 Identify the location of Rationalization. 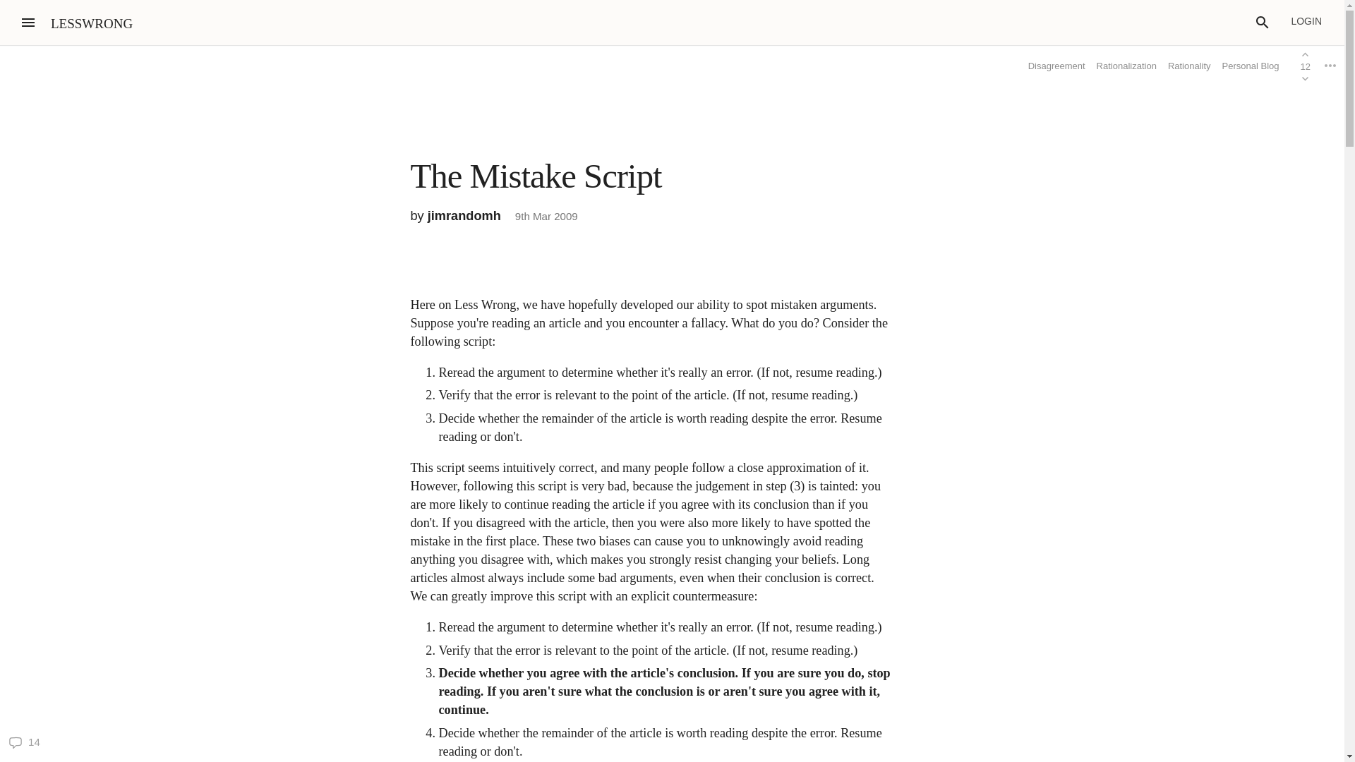
(1126, 66).